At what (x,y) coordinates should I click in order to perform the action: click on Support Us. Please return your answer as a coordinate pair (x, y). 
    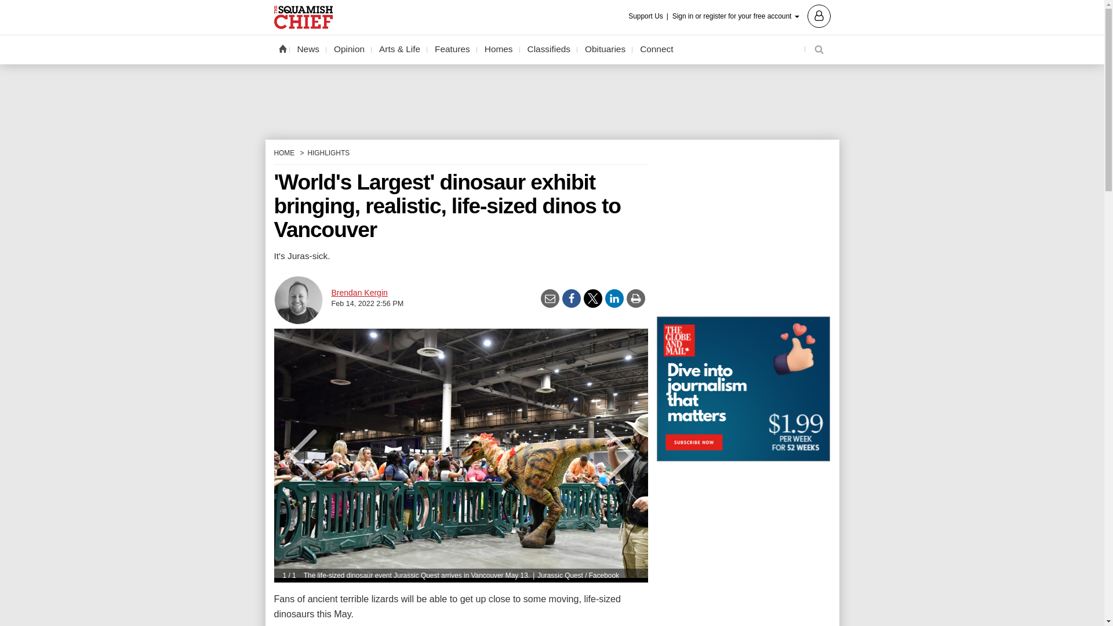
    Looking at the image, I should click on (649, 16).